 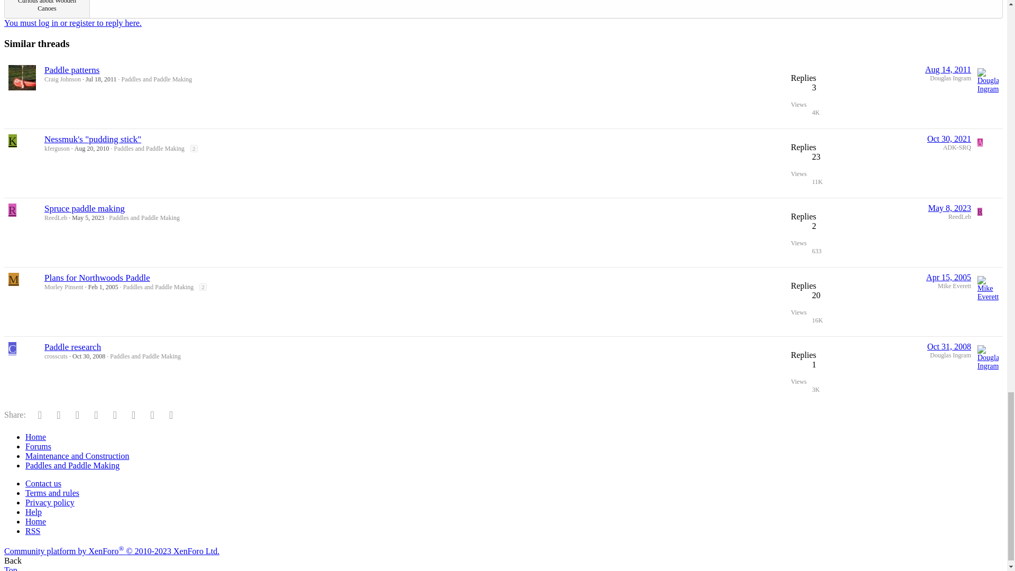 What do you see at coordinates (827, 163) in the screenshot?
I see `First message reaction score: 0` at bounding box center [827, 163].